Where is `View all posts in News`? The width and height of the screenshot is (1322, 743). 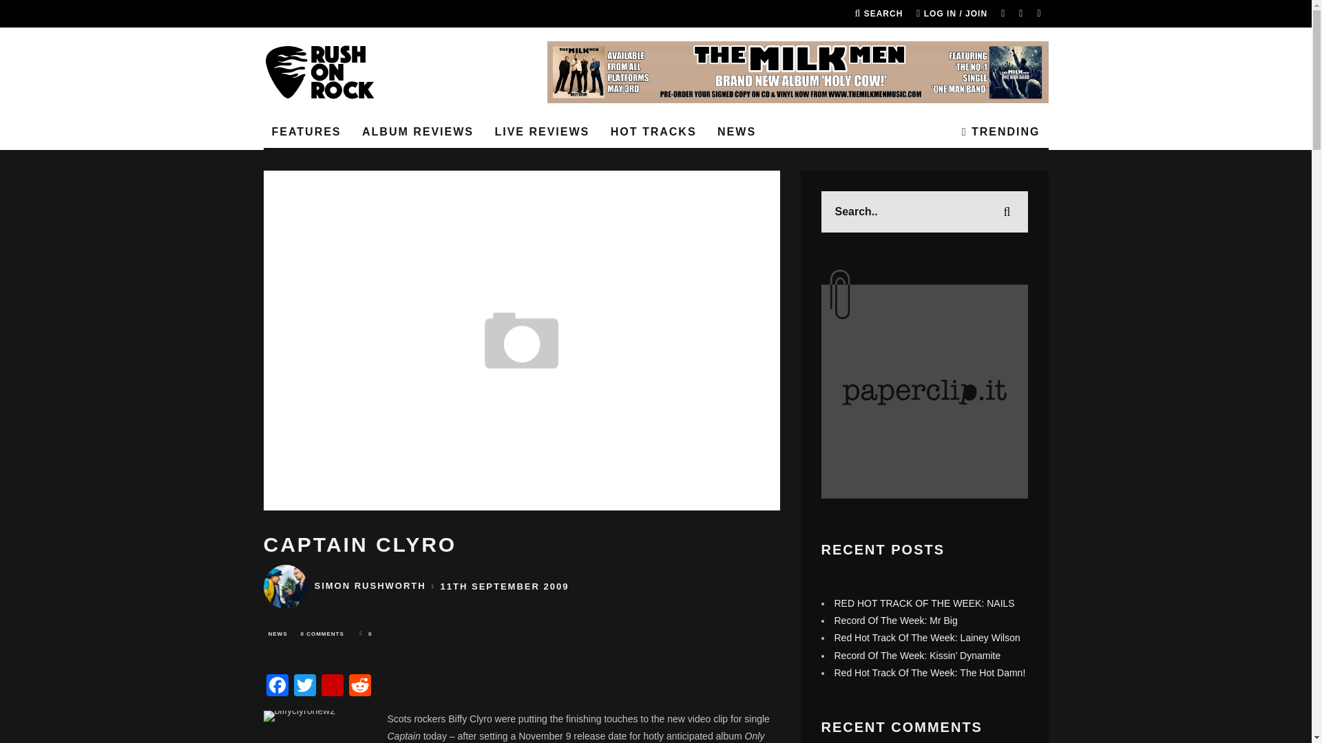
View all posts in News is located at coordinates (277, 634).